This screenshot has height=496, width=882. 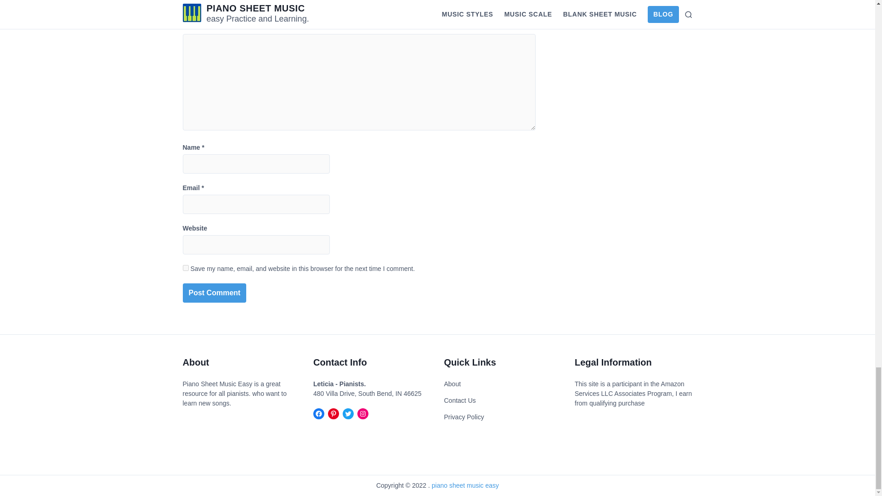 I want to click on Contact Us, so click(x=459, y=400).